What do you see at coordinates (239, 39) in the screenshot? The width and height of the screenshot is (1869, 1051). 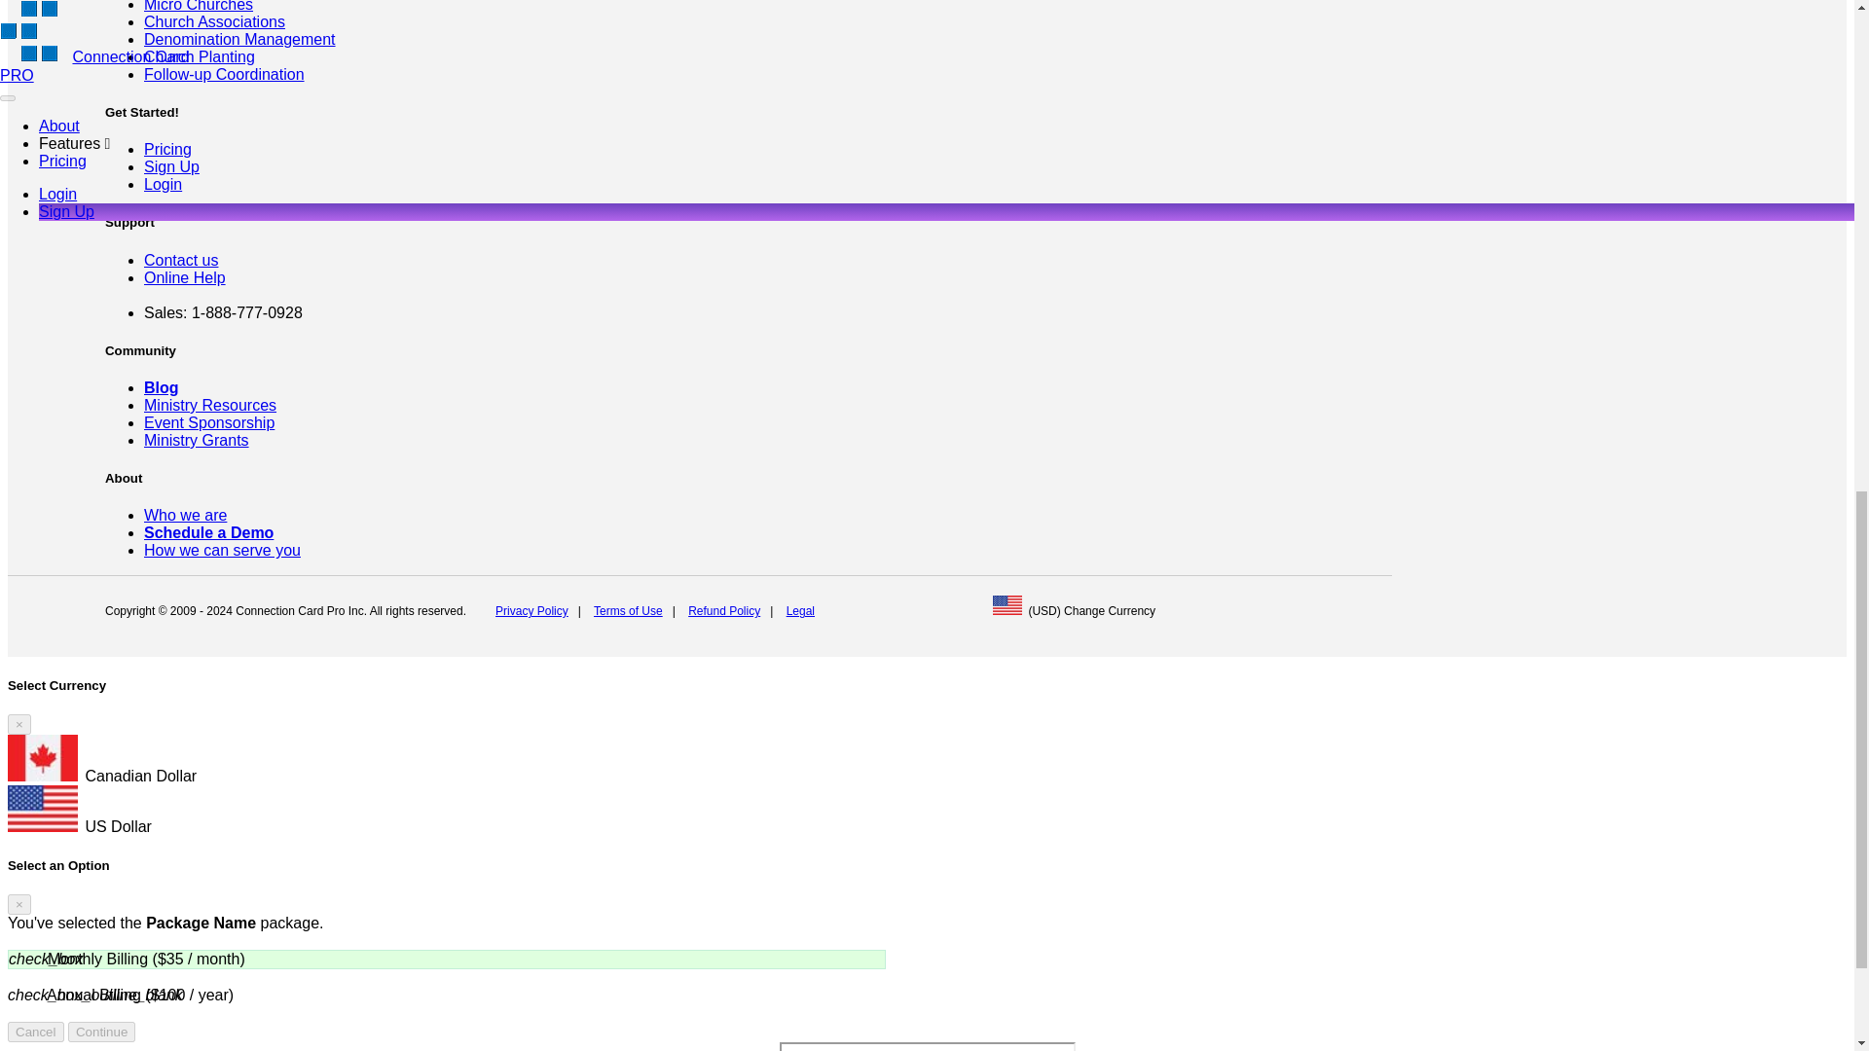 I see `Denomination Management` at bounding box center [239, 39].